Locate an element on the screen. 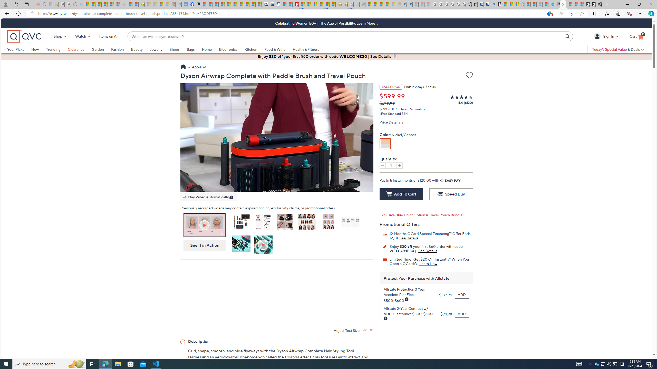 This screenshot has width=657, height=369. Class: infoIcon is located at coordinates (232, 198).